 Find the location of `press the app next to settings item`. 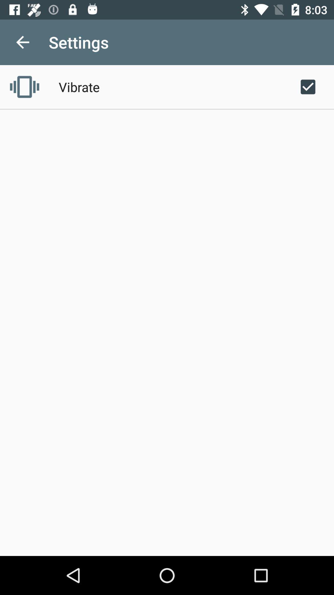

press the app next to settings item is located at coordinates (23, 42).